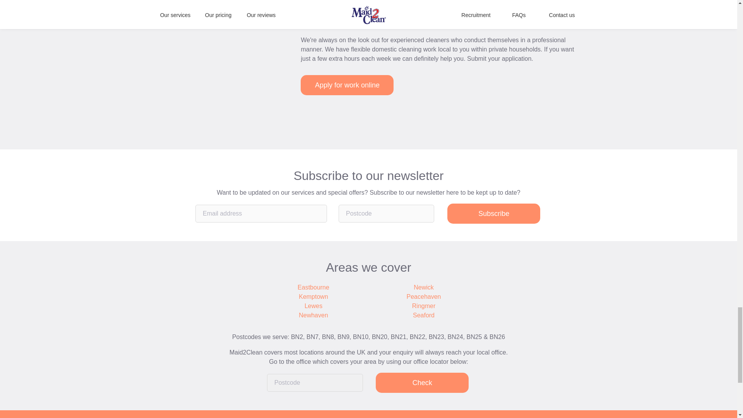 Image resolution: width=743 pixels, height=418 pixels. What do you see at coordinates (347, 85) in the screenshot?
I see `Apply for work online` at bounding box center [347, 85].